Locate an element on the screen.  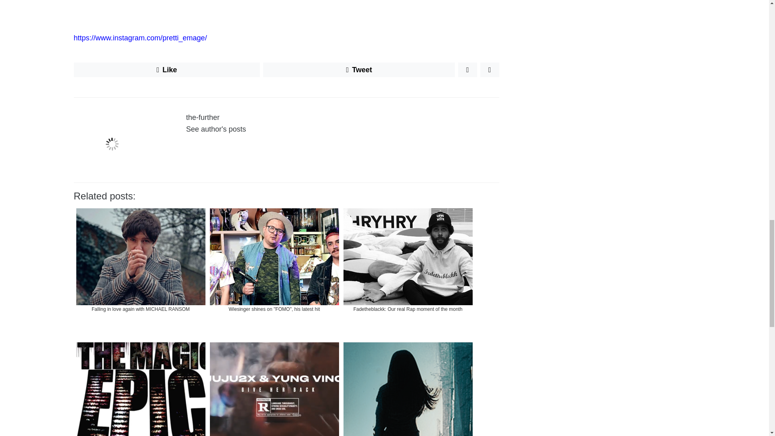
Fadetheblackk: Our real Rap moment of the month is located at coordinates (408, 272).